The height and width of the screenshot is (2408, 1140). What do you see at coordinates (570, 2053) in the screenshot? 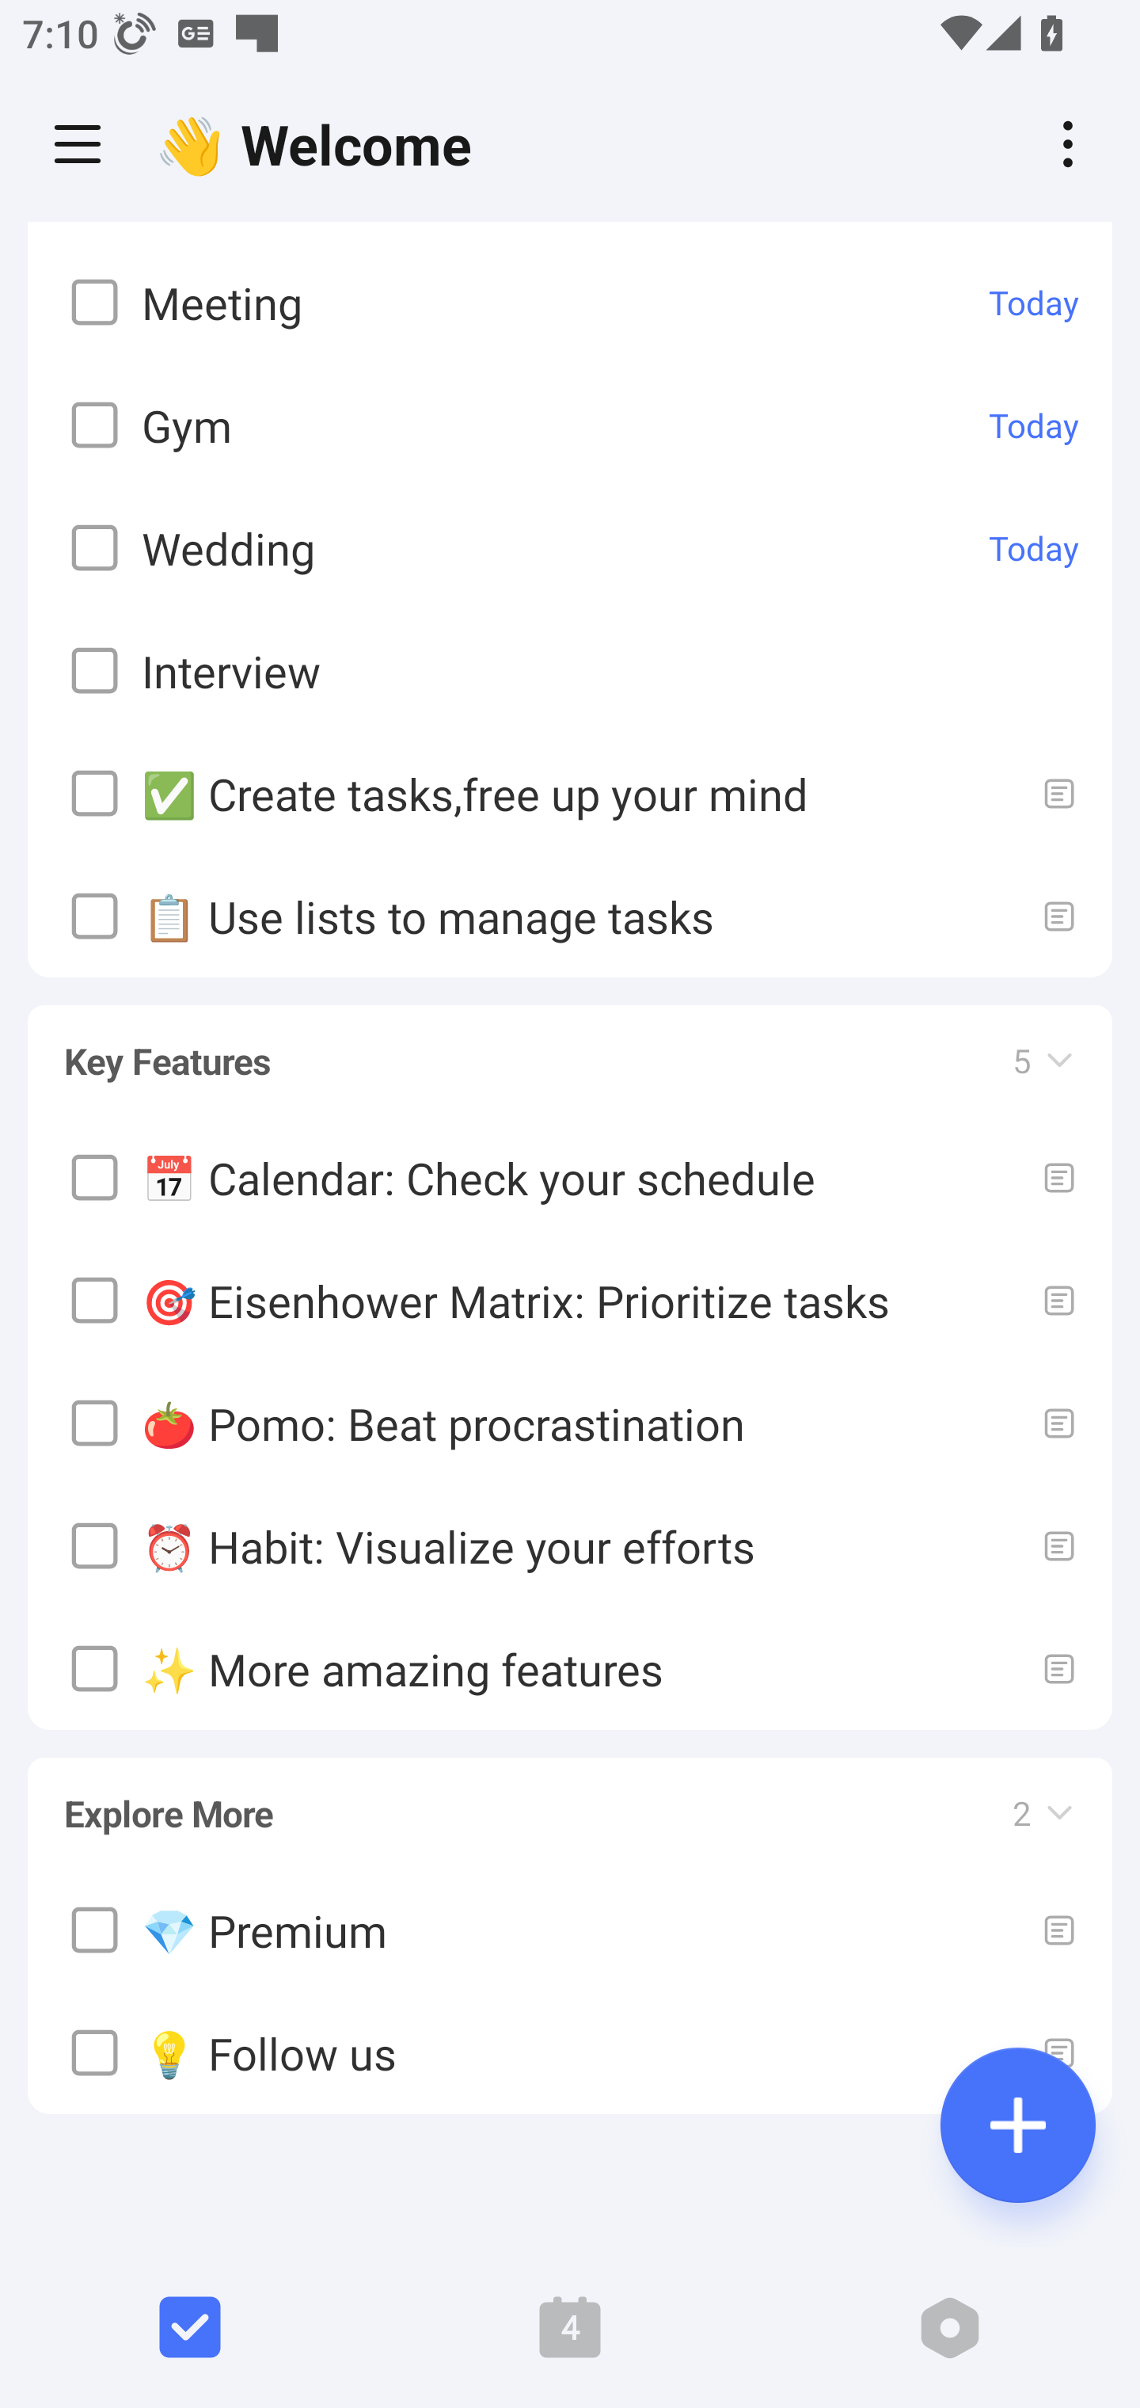
I see `💡 Follow us` at bounding box center [570, 2053].